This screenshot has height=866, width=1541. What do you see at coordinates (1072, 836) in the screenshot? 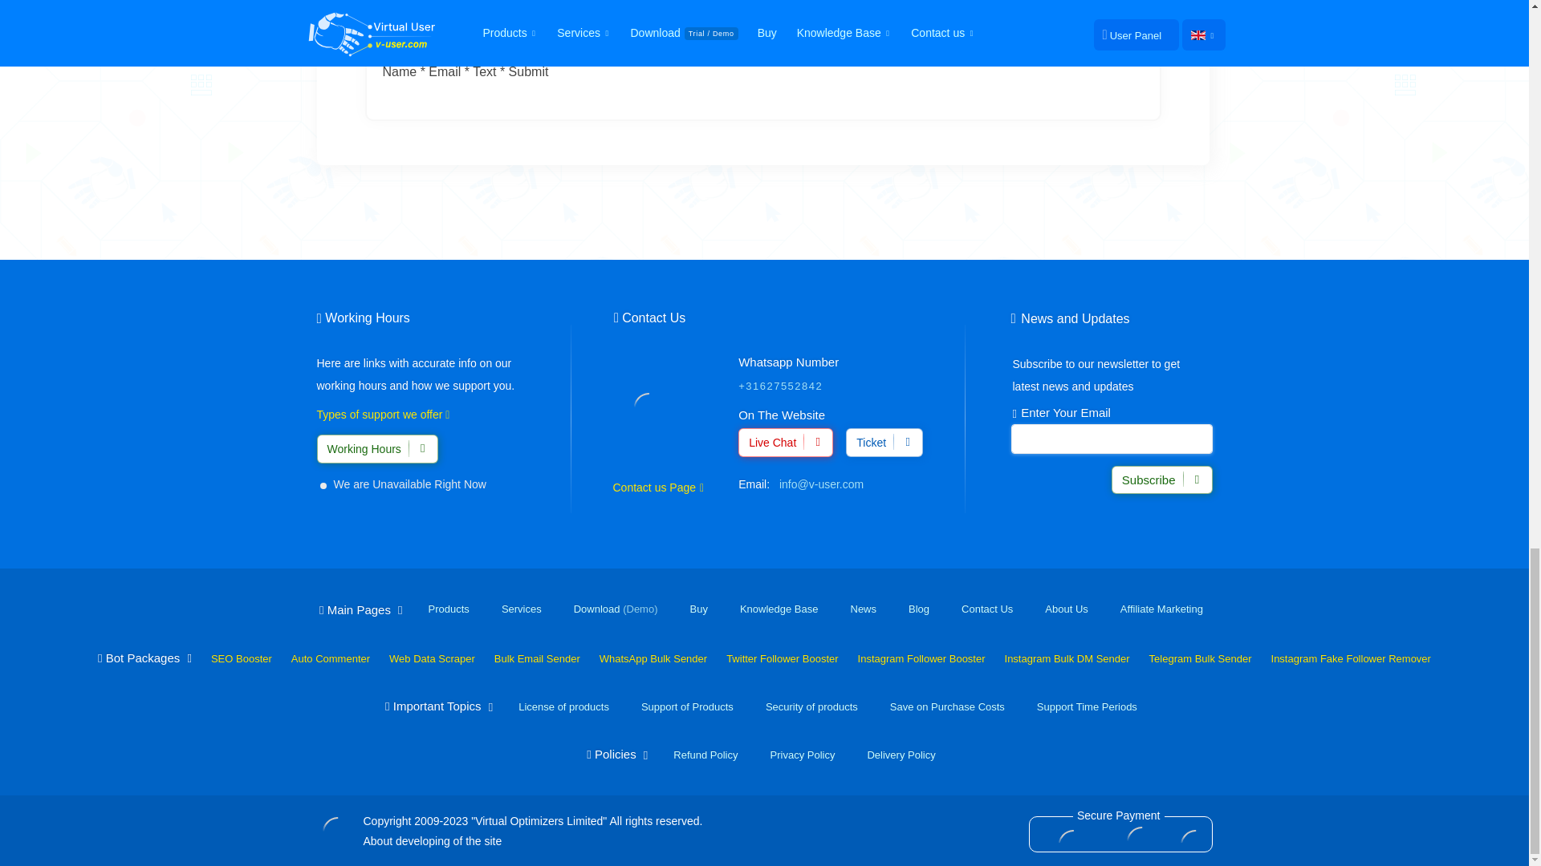
I see `PayPal` at bounding box center [1072, 836].